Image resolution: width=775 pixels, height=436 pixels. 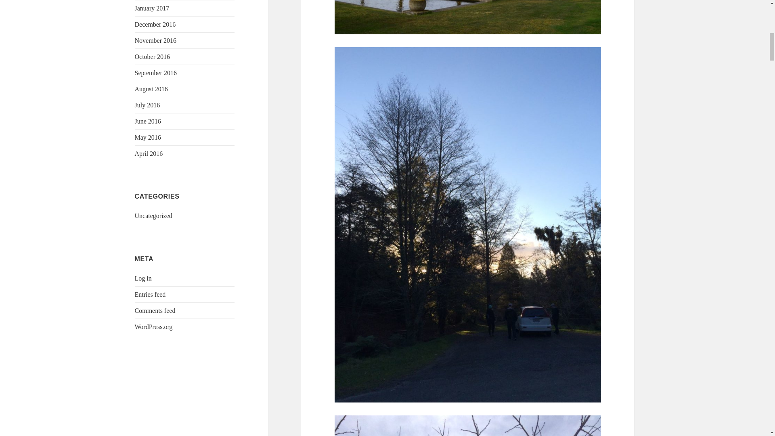 I want to click on September 2016, so click(x=156, y=73).